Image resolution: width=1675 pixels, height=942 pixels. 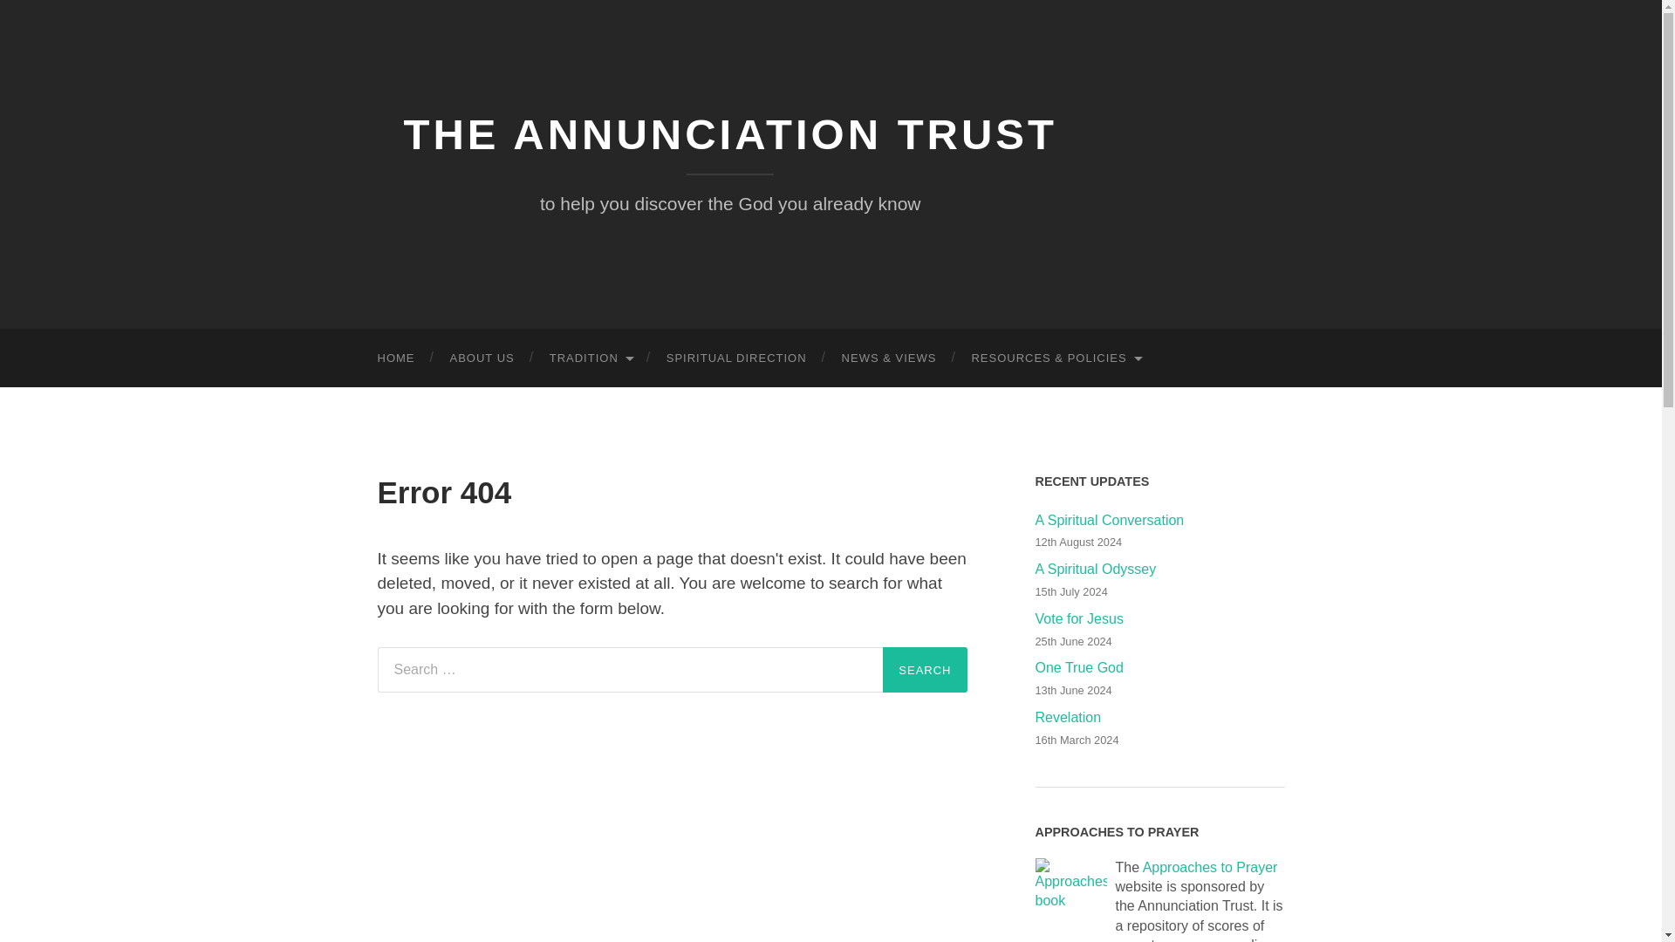 I want to click on A Spiritual Conversation, so click(x=1159, y=522).